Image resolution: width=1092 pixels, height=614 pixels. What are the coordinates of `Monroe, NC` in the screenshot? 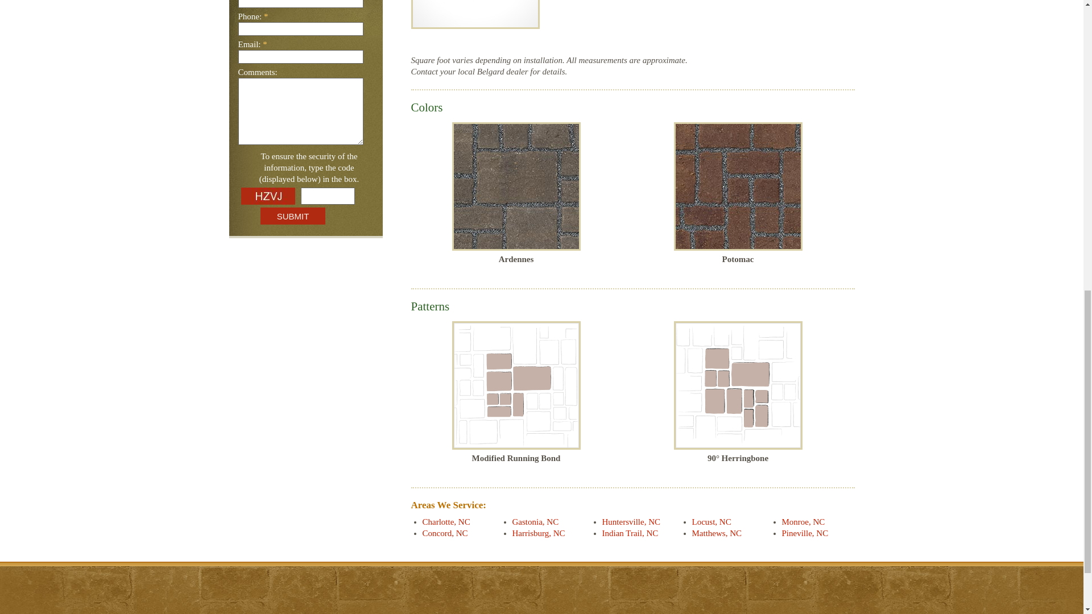 It's located at (803, 522).